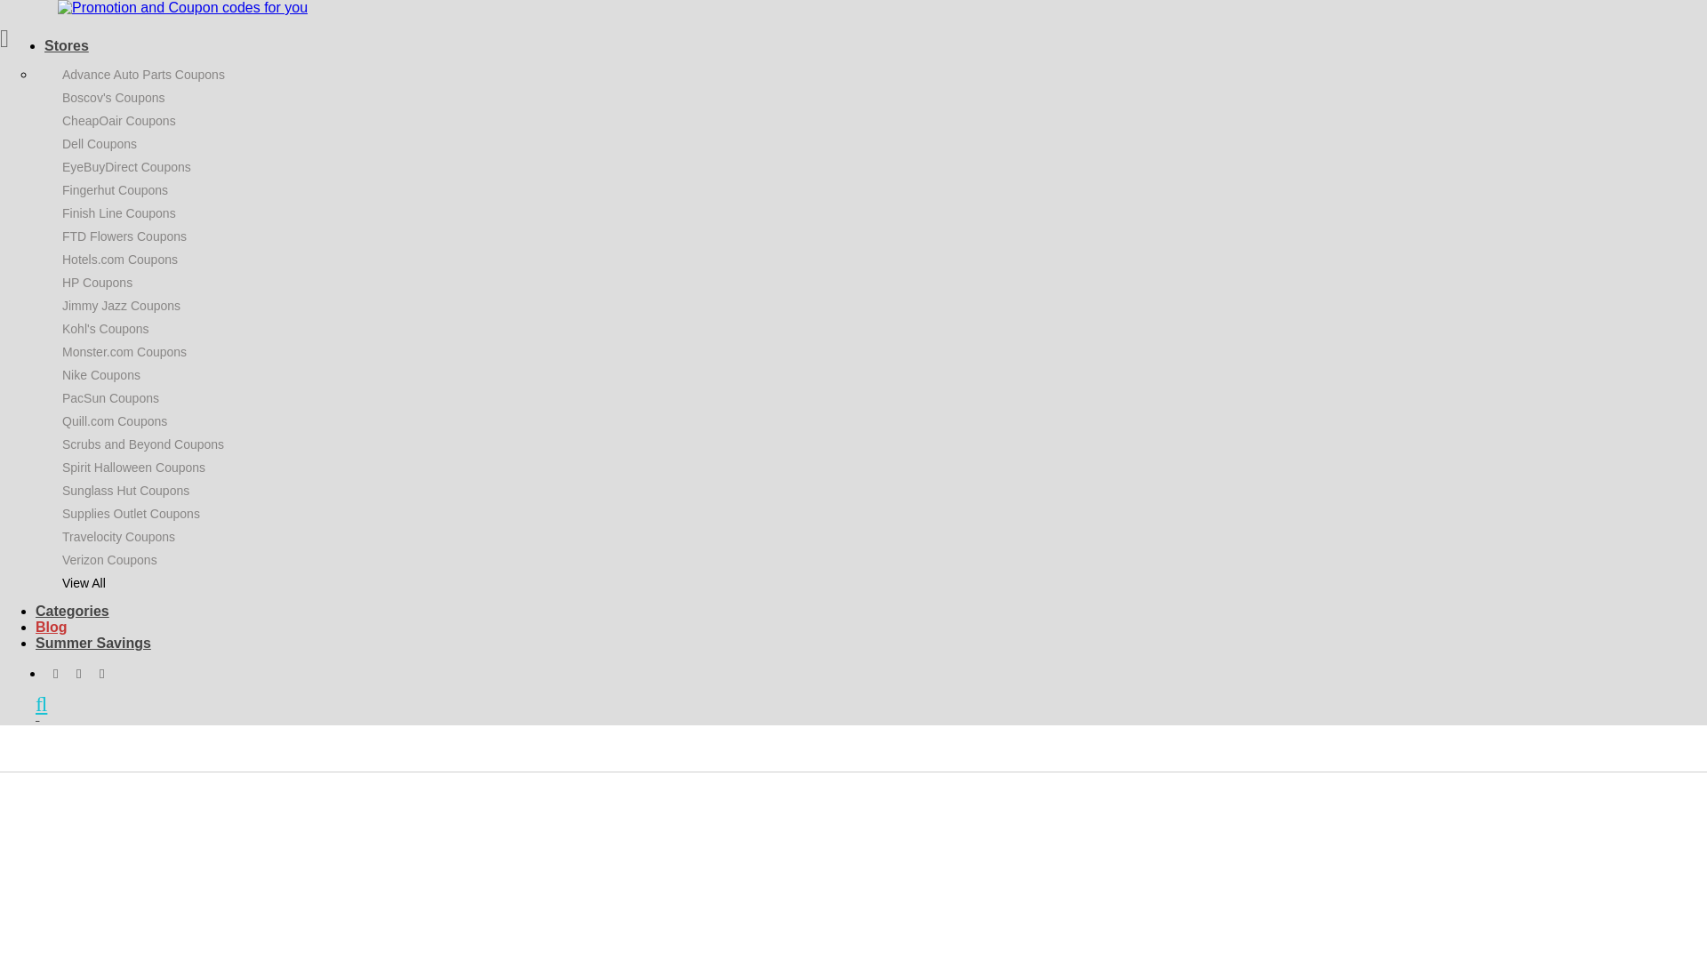  Describe the element at coordinates (114, 97) in the screenshot. I see `Boscov's Coupons` at that location.